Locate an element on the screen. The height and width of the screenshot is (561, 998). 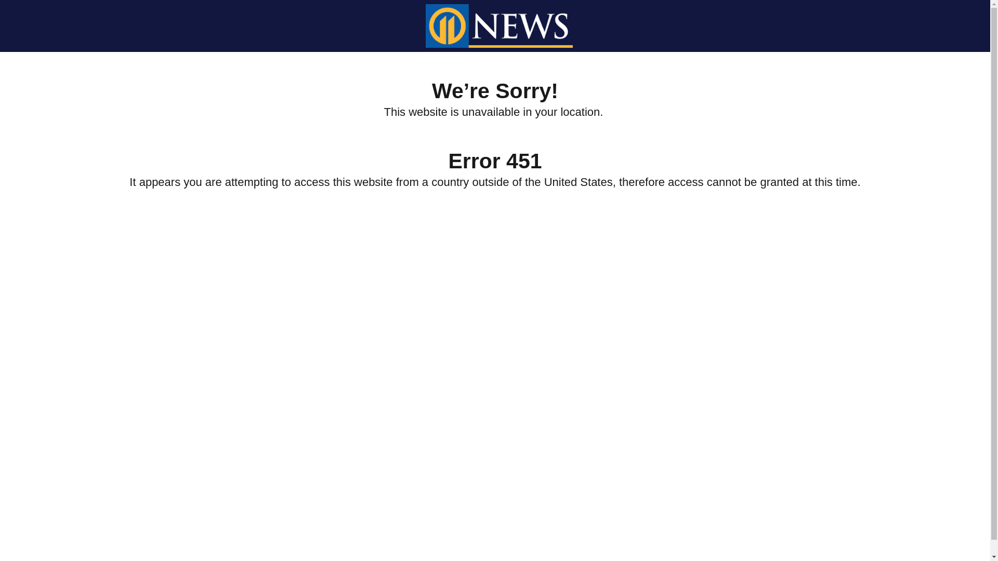
WPXI Channel 11 Pittsburgh Logo is located at coordinates (499, 25).